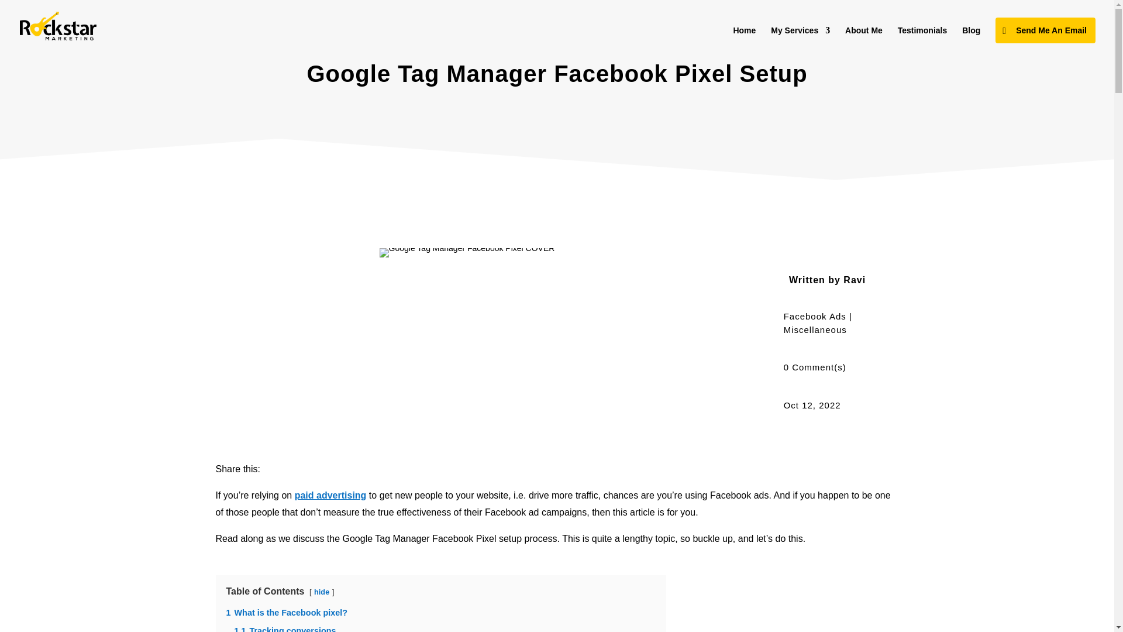  Describe the element at coordinates (922, 39) in the screenshot. I see `Testimonials` at that location.